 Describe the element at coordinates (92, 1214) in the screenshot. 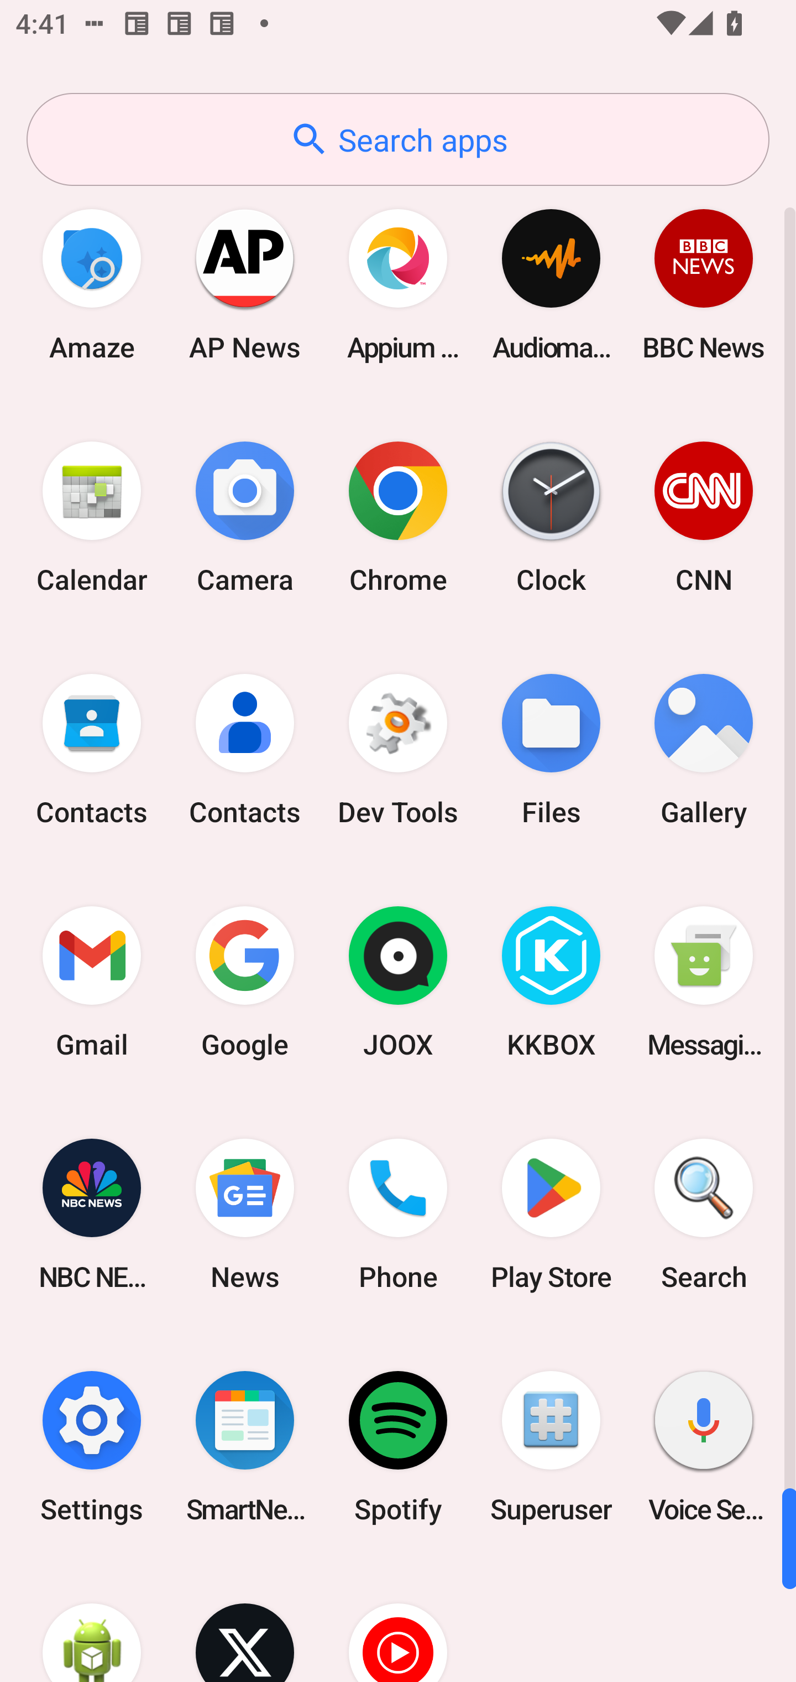

I see `NBC NEWS` at that location.